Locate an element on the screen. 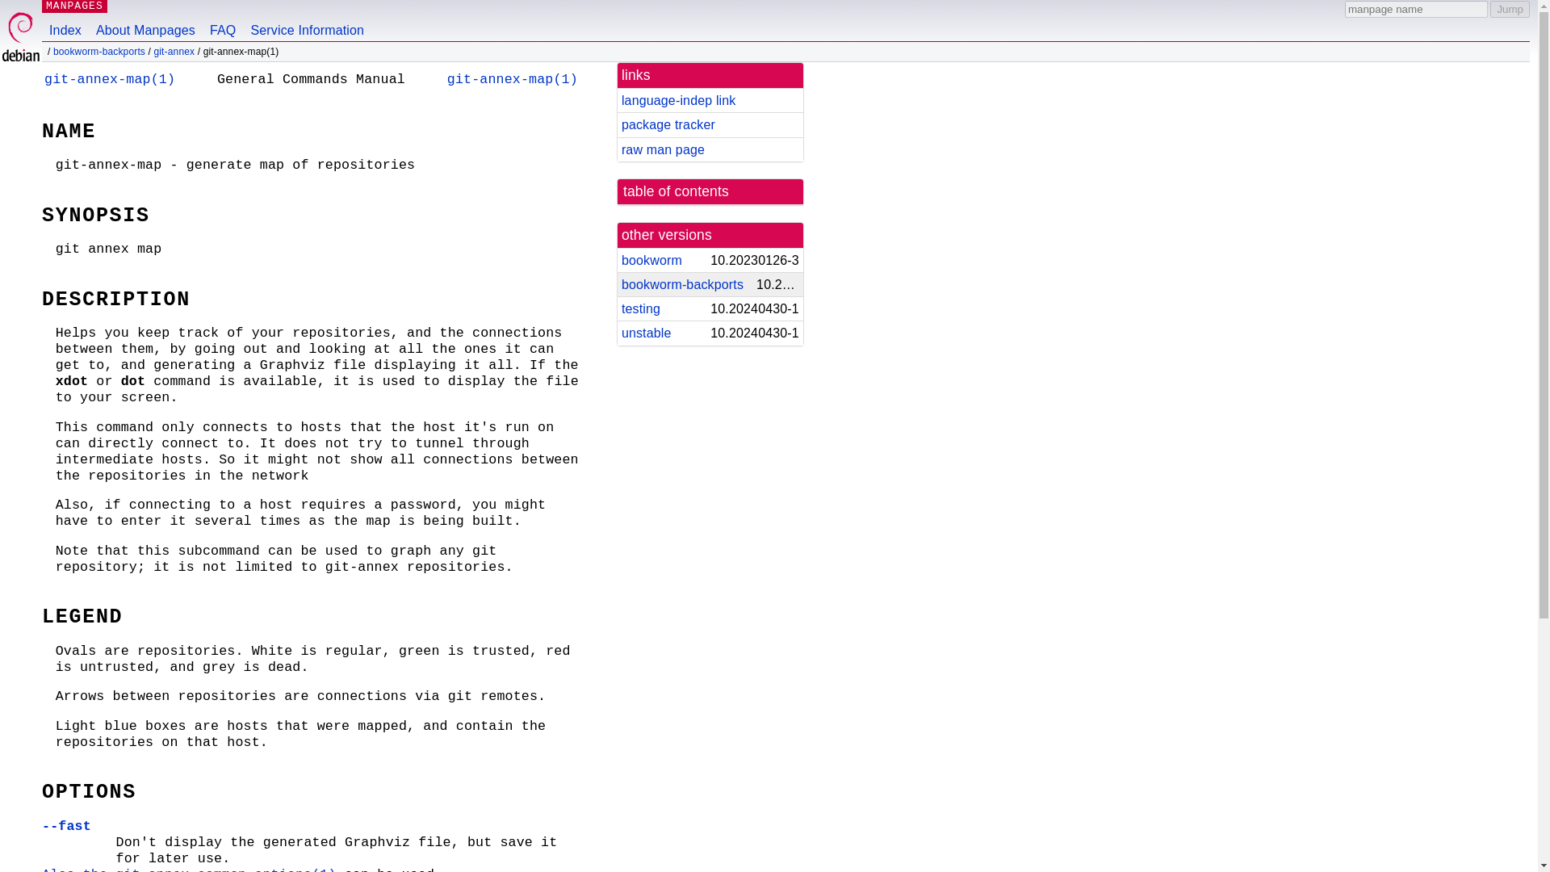 This screenshot has height=872, width=1550. FAQ is located at coordinates (223, 20).